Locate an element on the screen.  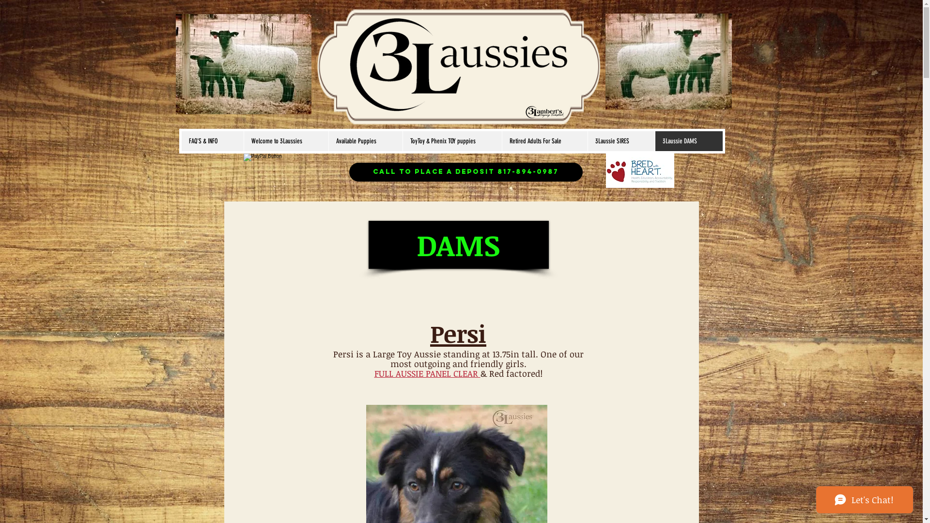
FAQ'S & INFO is located at coordinates (212, 141).